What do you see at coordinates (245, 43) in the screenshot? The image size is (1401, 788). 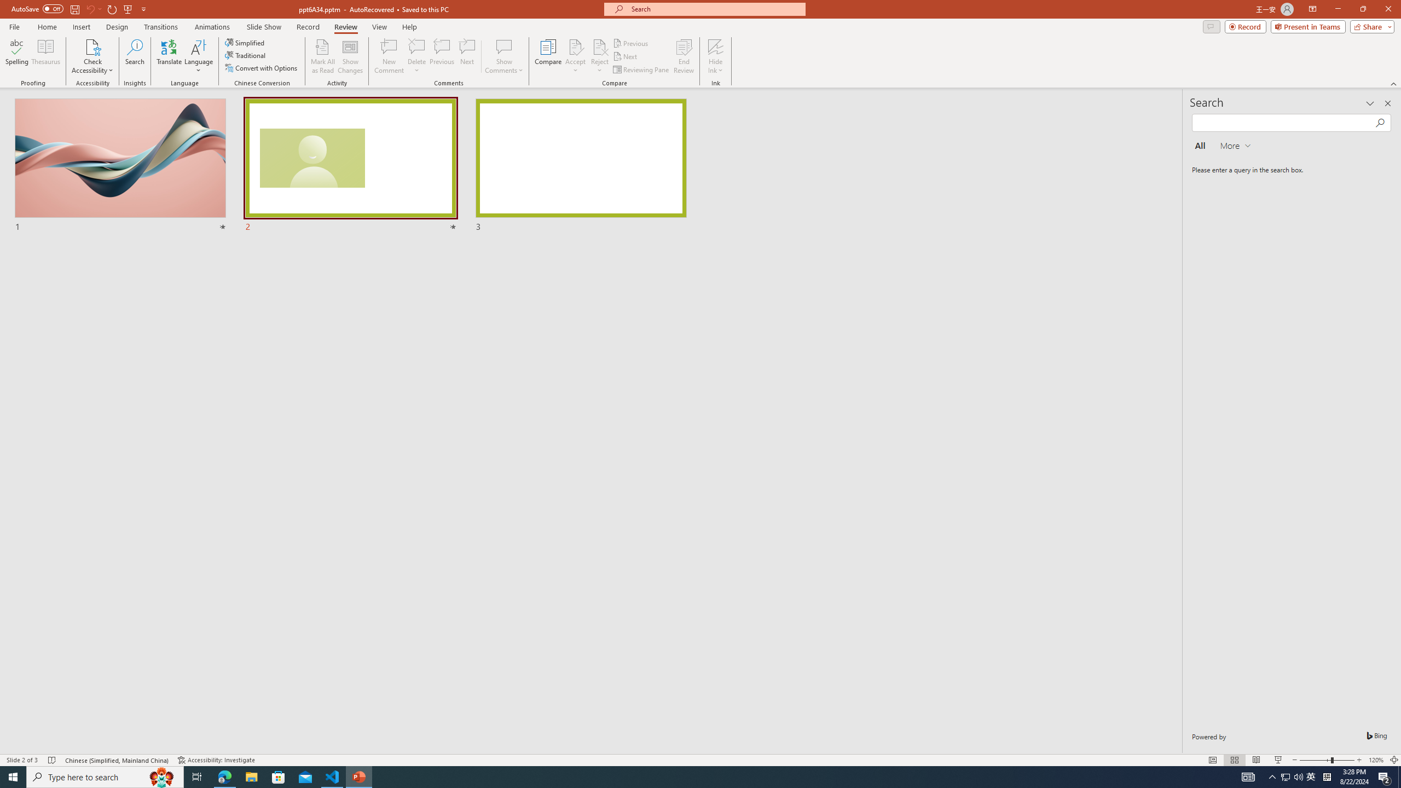 I see `Simplified` at bounding box center [245, 43].